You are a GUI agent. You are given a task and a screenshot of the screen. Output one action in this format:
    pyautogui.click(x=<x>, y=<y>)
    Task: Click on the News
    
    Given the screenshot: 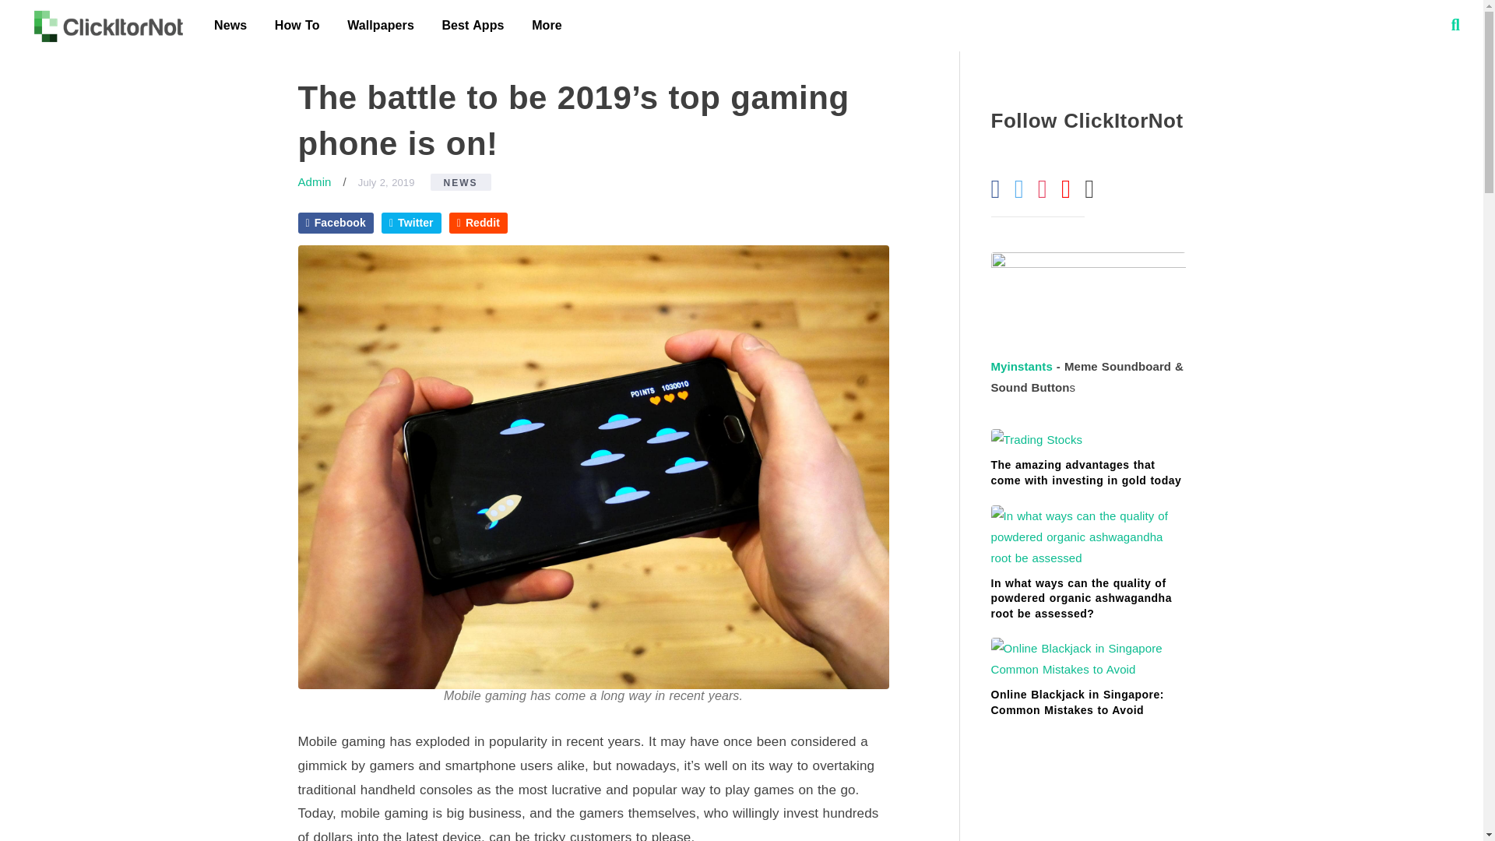 What is the action you would take?
    pyautogui.click(x=230, y=25)
    